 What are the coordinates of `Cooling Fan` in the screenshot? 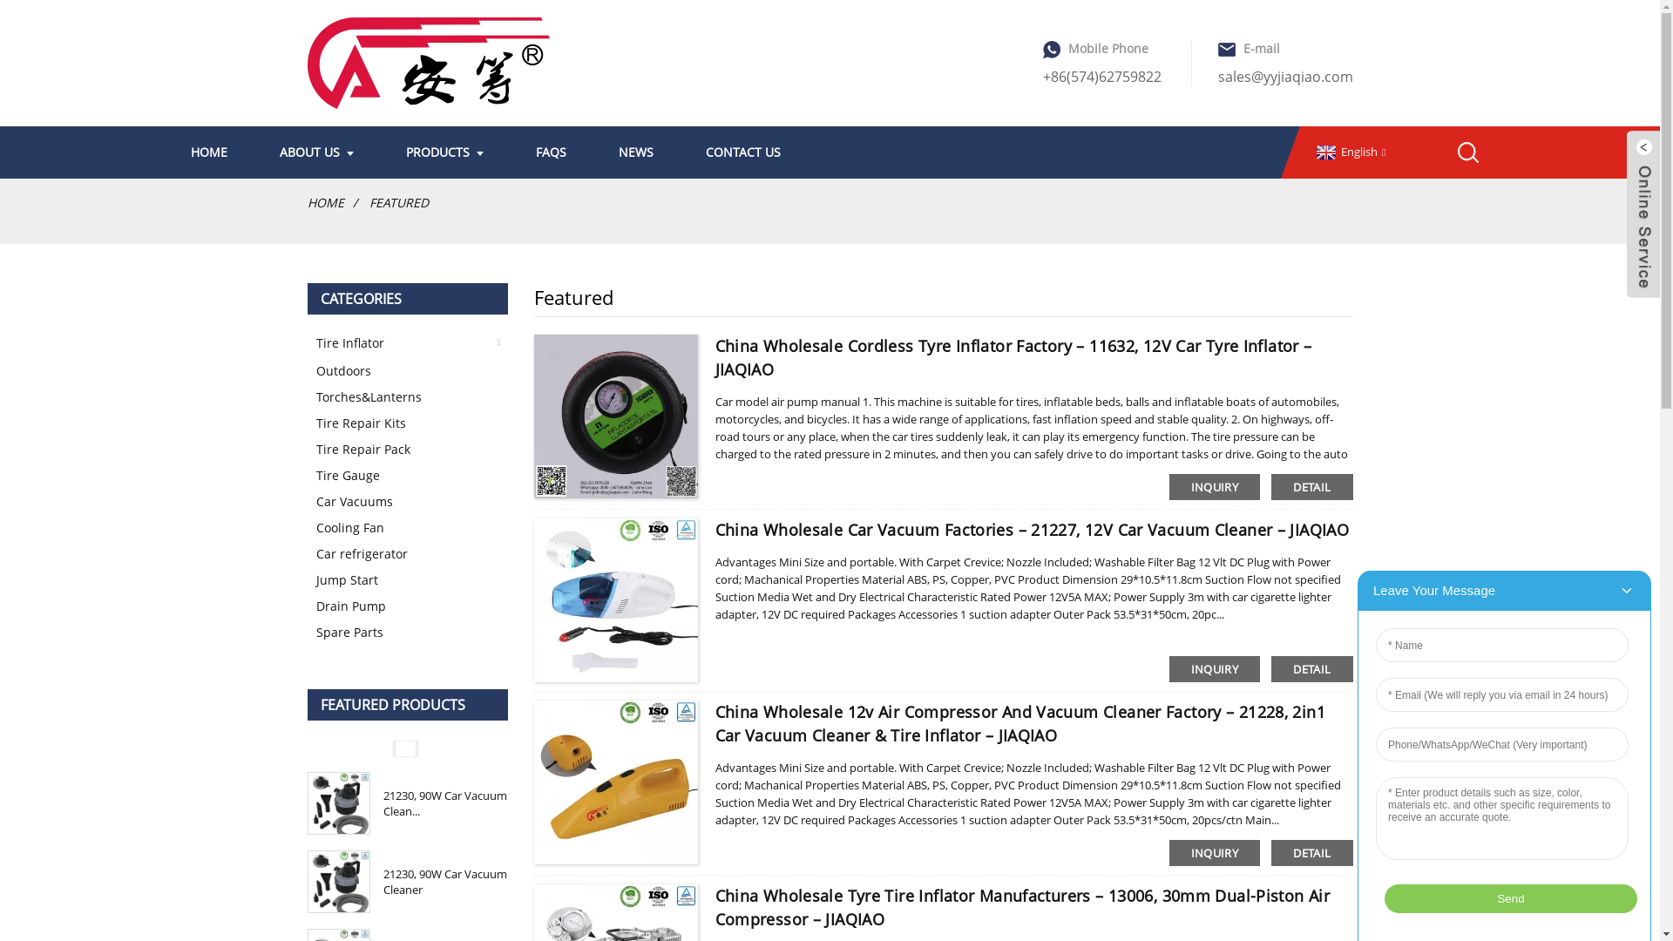 It's located at (411, 528).